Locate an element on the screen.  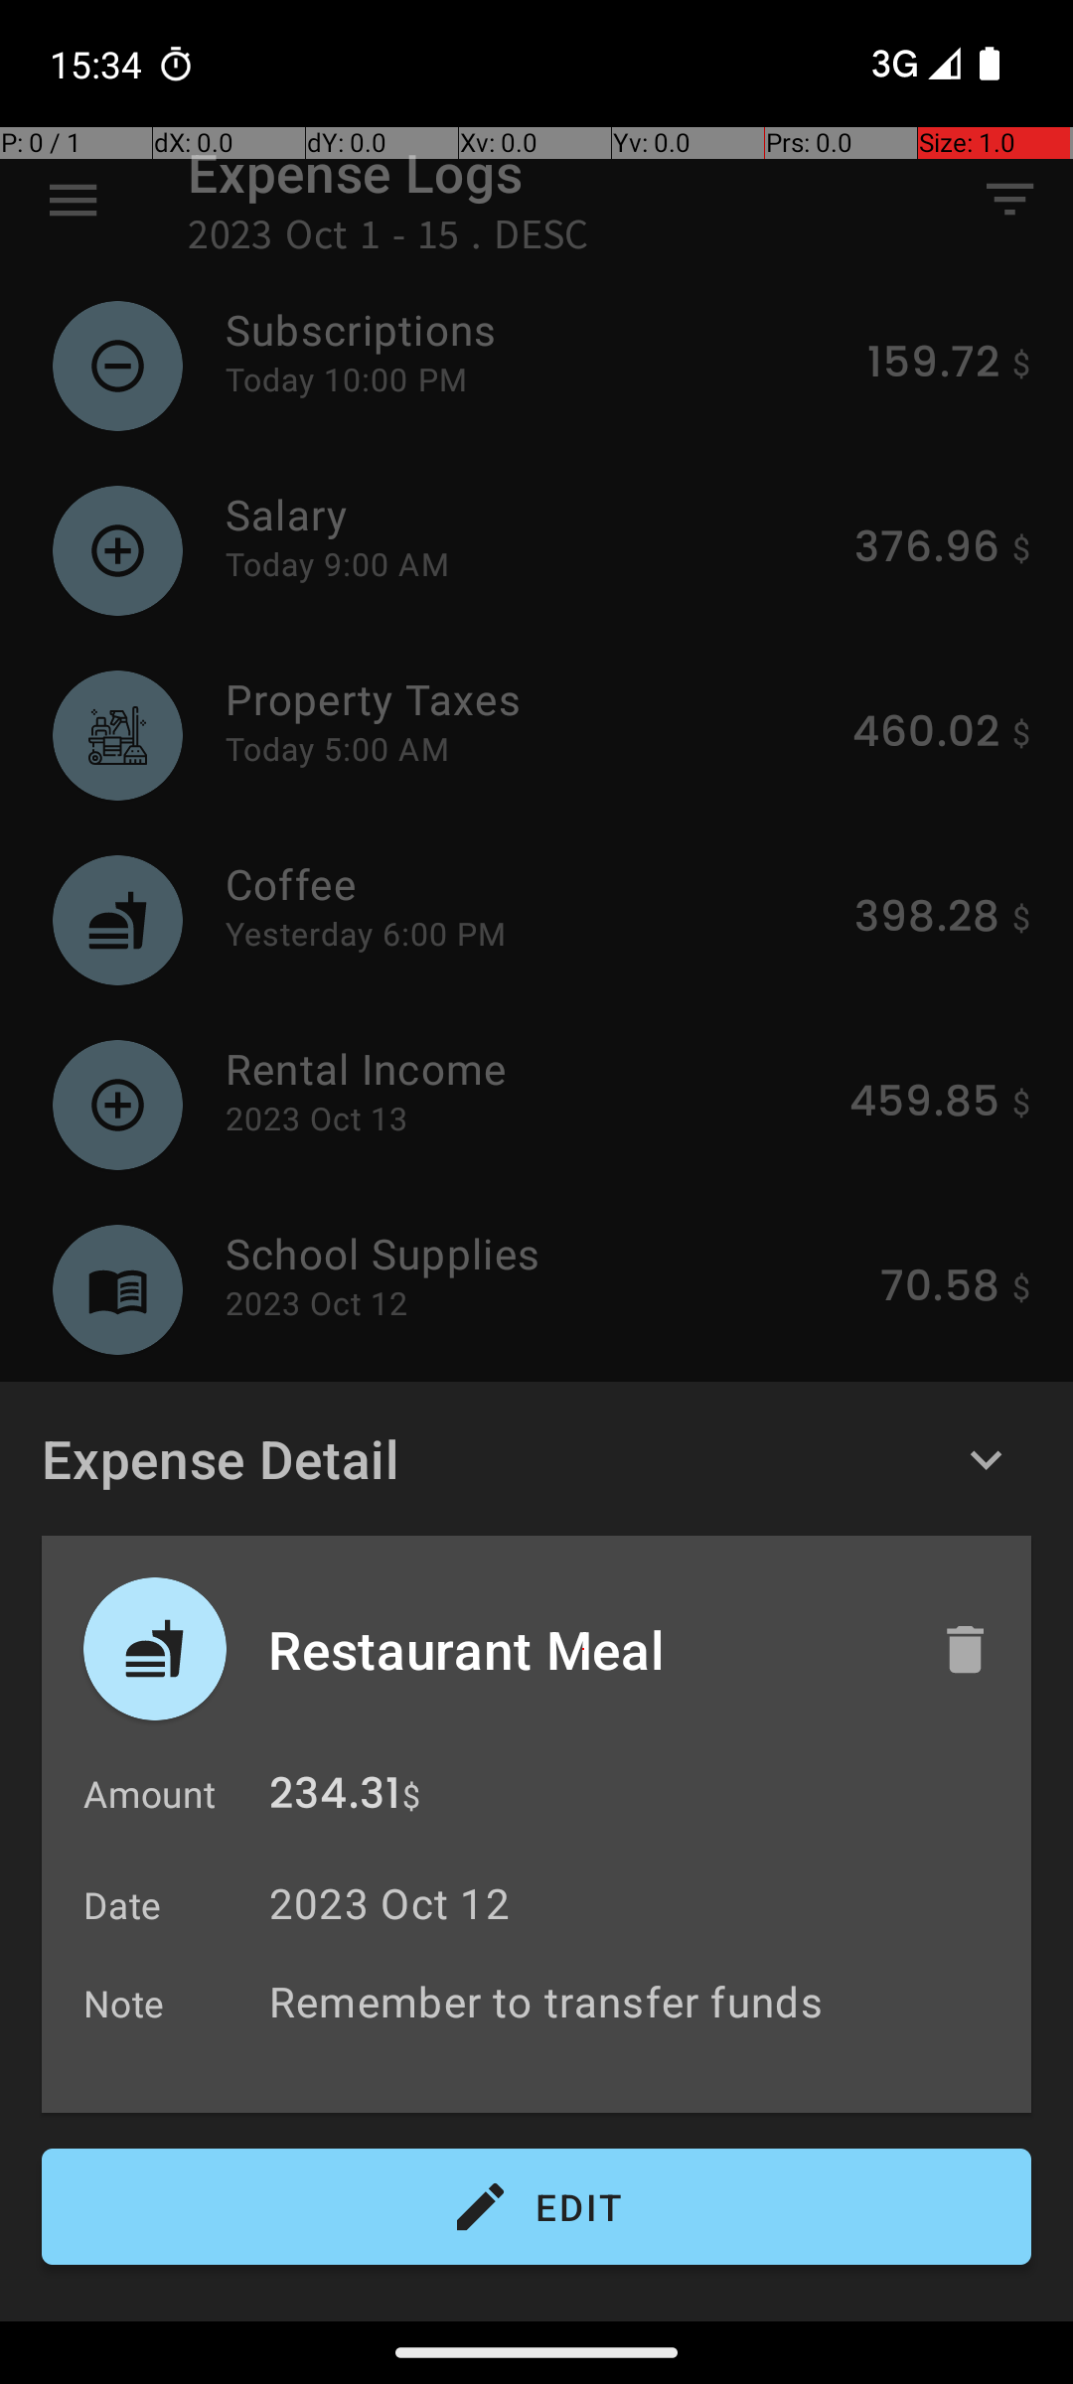
Restaurant Meal is located at coordinates (583, 1649).